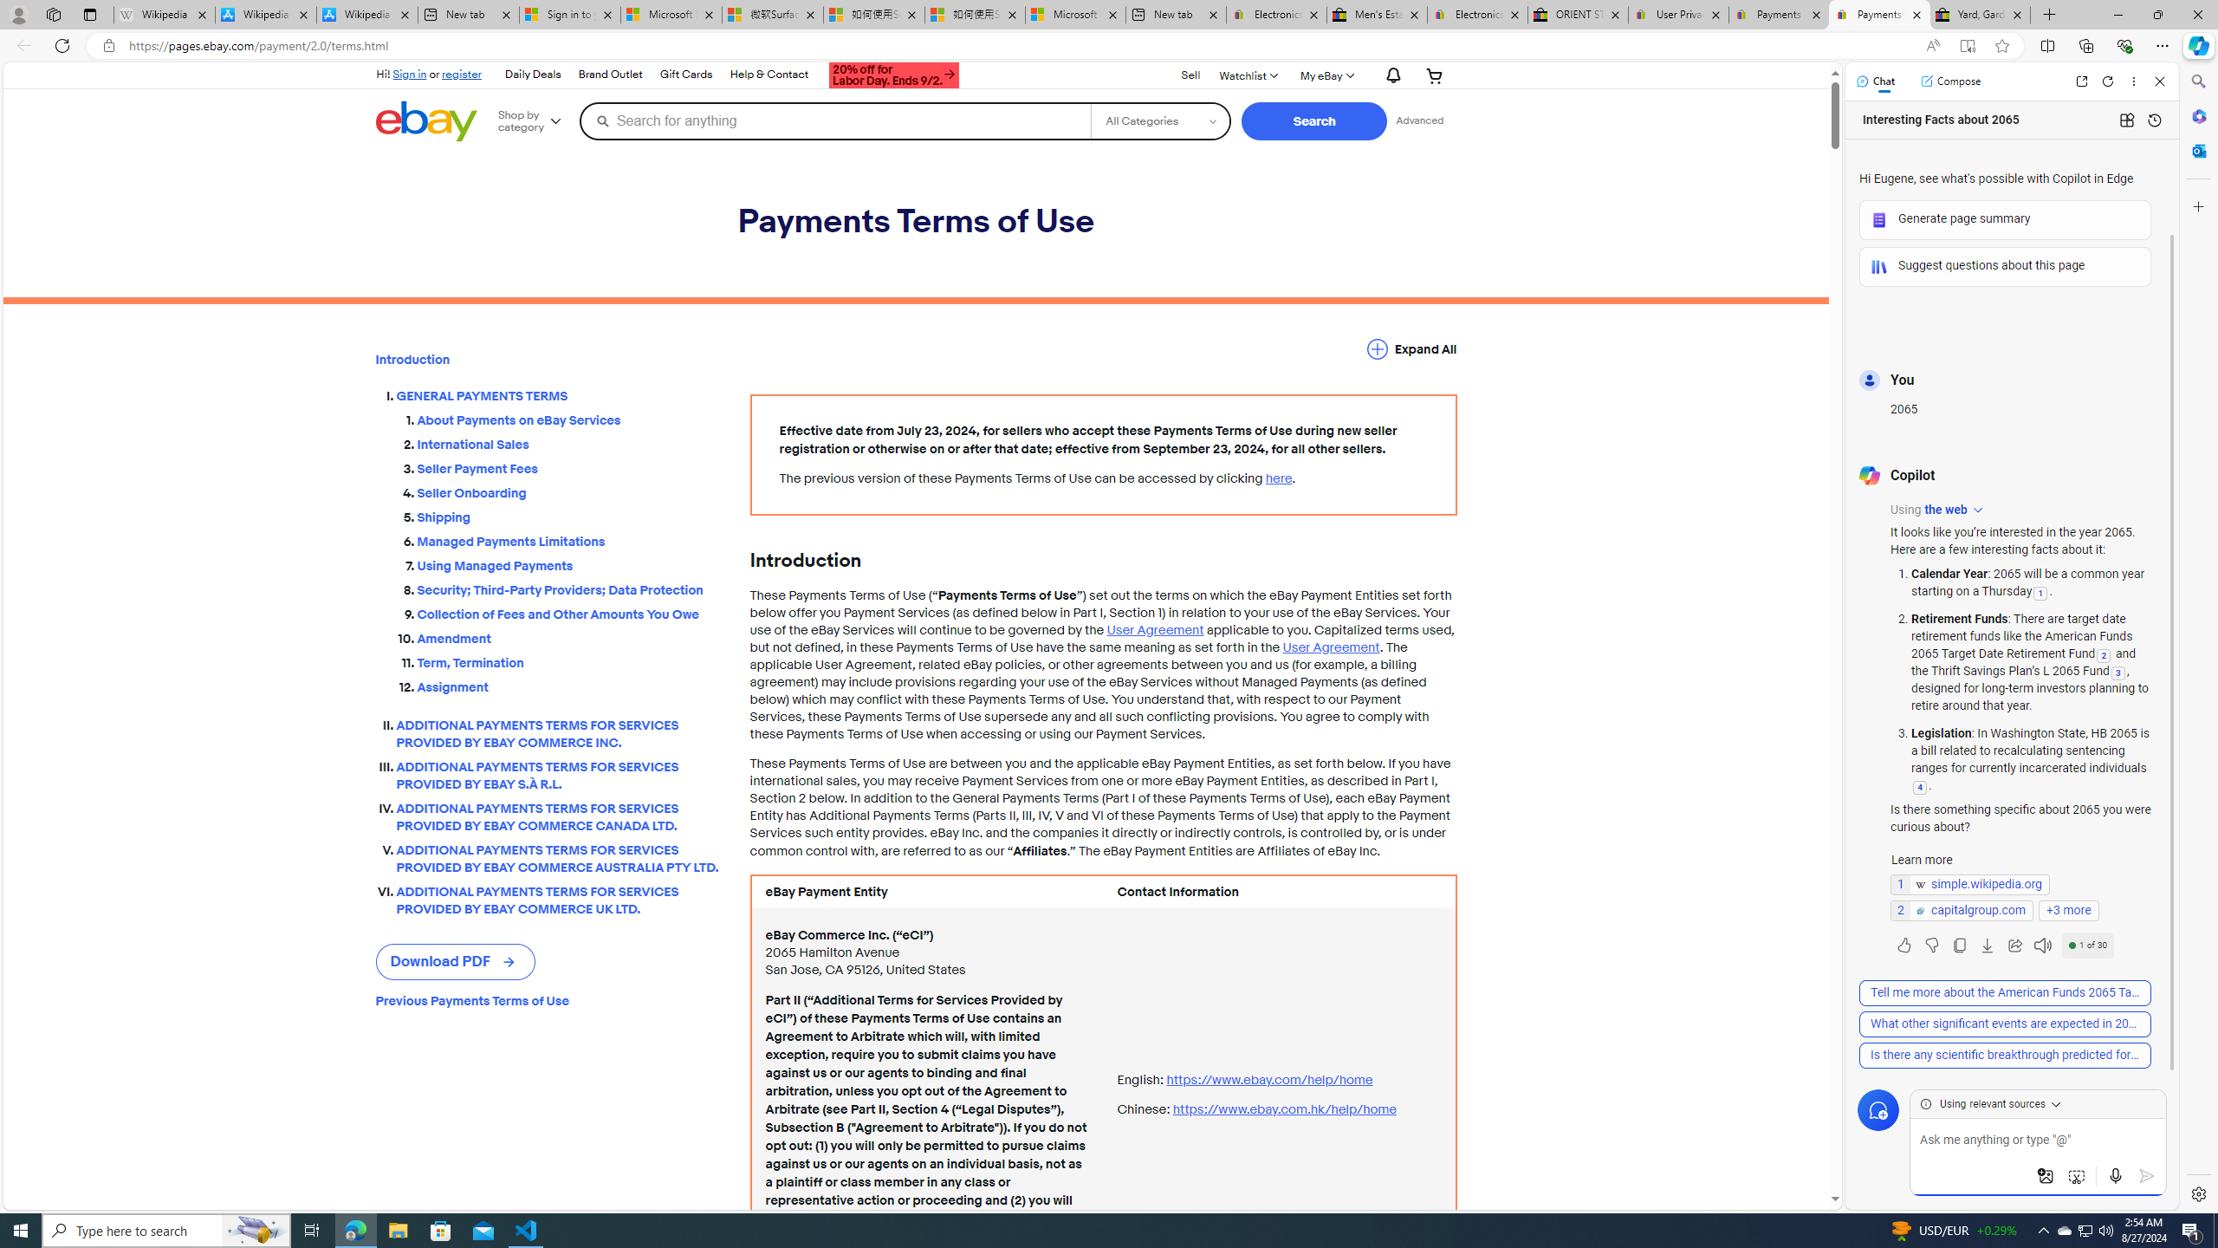 The width and height of the screenshot is (2218, 1248). Describe the element at coordinates (1435, 75) in the screenshot. I see `Your shopping cart` at that location.